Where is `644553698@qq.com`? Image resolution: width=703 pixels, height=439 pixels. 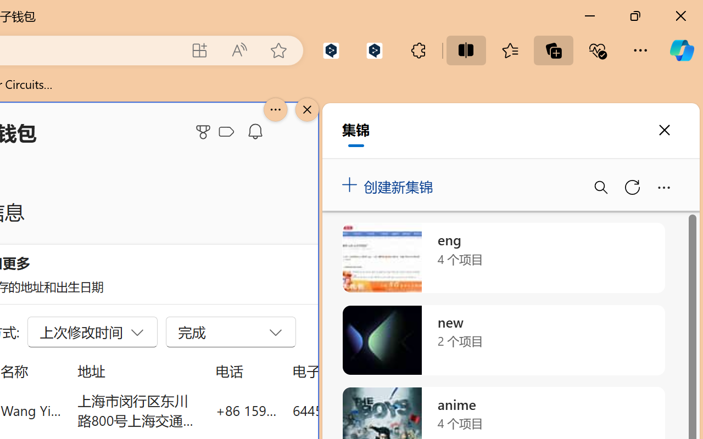
644553698@qq.com is located at coordinates (354, 410).